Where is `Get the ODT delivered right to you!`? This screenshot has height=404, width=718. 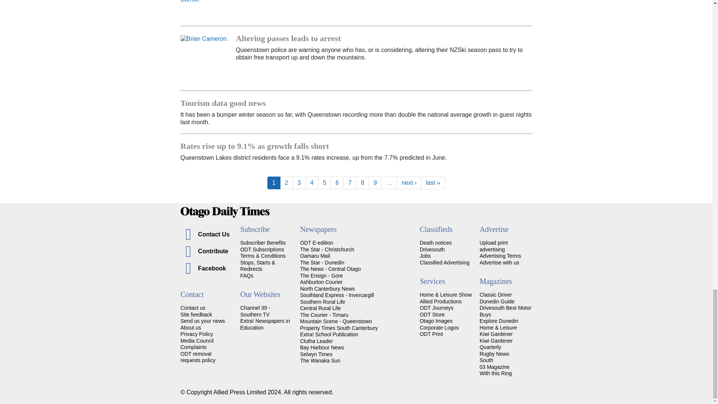
Get the ODT delivered right to you! is located at coordinates (263, 242).